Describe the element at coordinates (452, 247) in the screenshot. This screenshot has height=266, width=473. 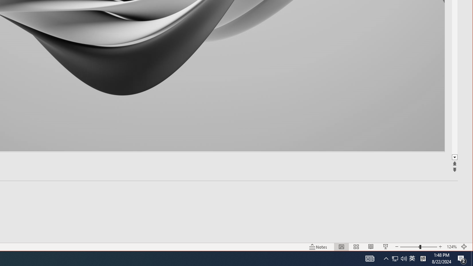
I see `Zoom 124%` at that location.